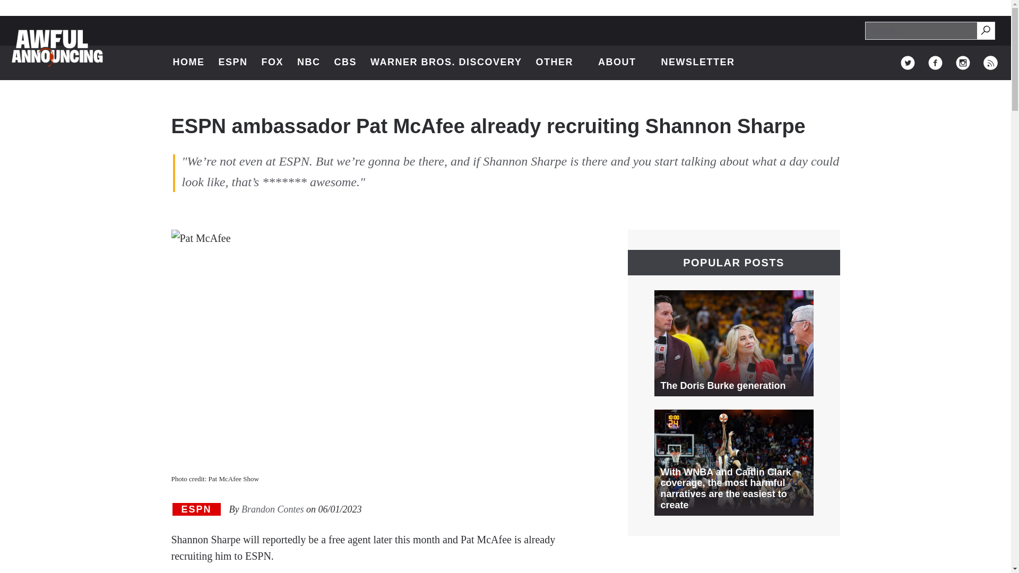 The image size is (1019, 573). What do you see at coordinates (232, 63) in the screenshot?
I see `ESPN` at bounding box center [232, 63].